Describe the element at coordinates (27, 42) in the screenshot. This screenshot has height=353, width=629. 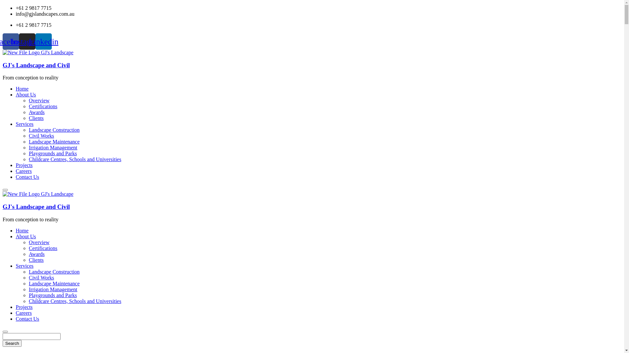
I see `Instagram` at that location.